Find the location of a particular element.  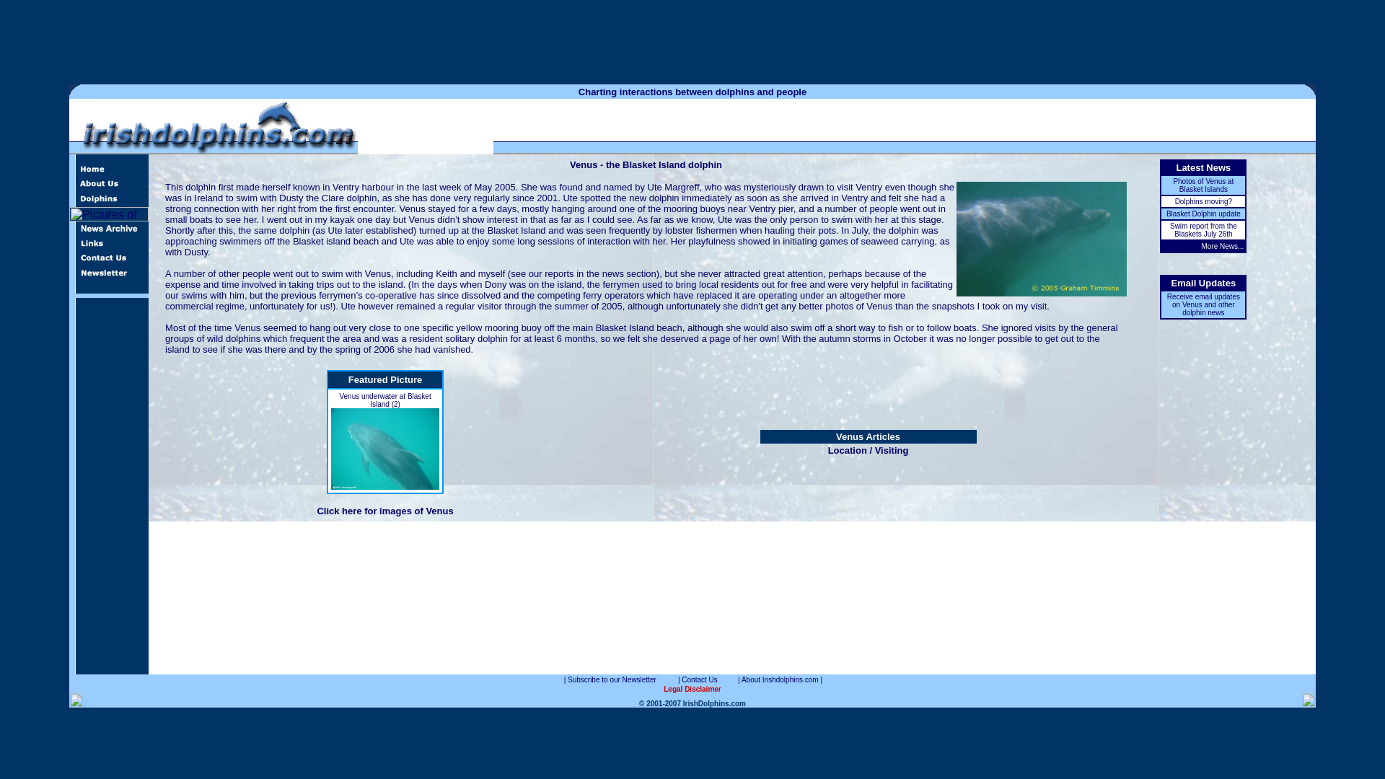

Receive email updates on Venus and other dolphin news is located at coordinates (1203, 304).